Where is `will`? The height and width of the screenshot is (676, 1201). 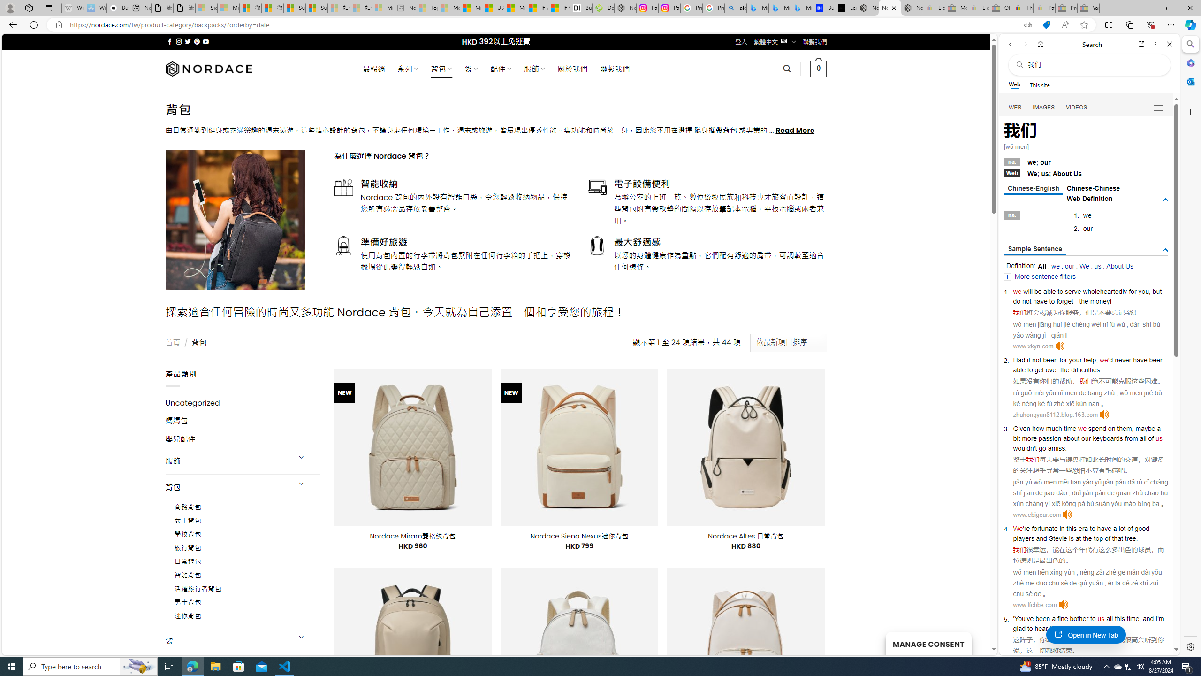 will is located at coordinates (1028, 292).